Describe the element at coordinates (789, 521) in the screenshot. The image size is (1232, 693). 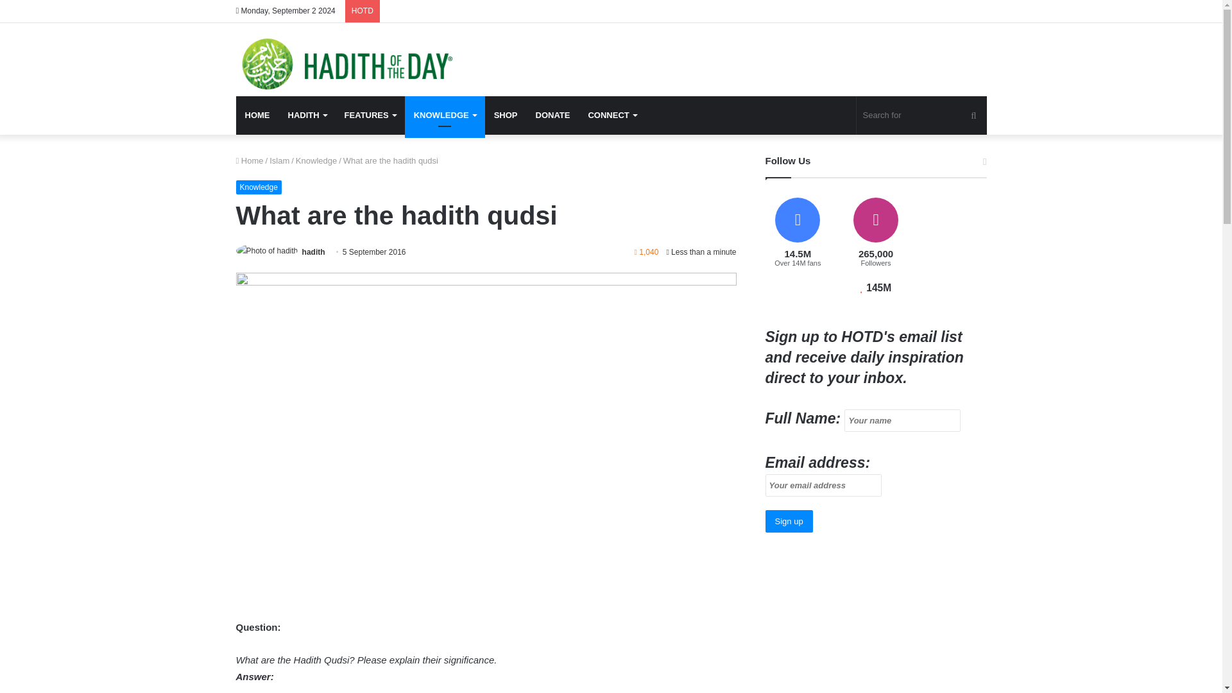
I see `Sign up` at that location.